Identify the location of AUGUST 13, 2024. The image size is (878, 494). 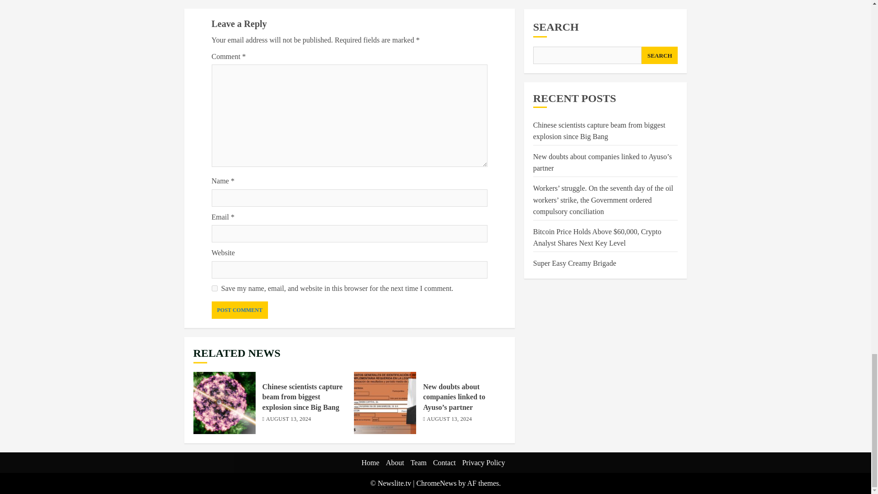
(449, 419).